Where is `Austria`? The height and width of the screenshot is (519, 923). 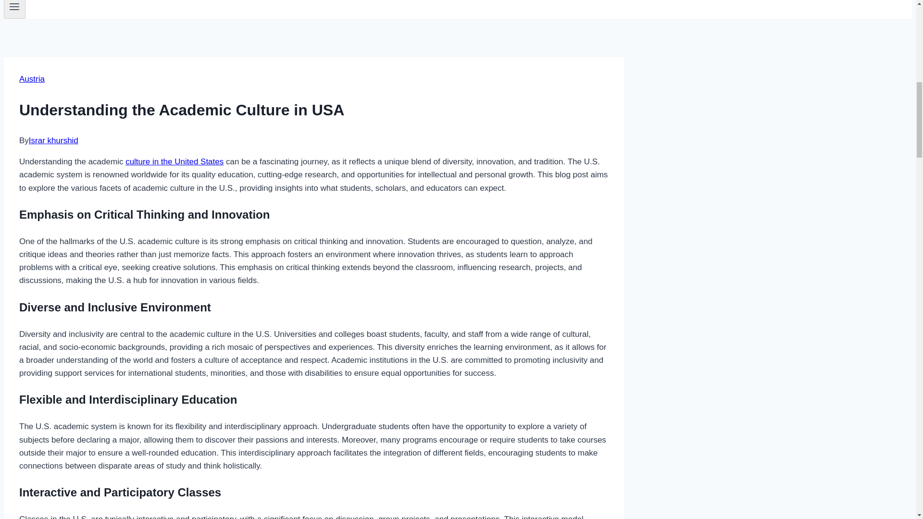 Austria is located at coordinates (32, 79).